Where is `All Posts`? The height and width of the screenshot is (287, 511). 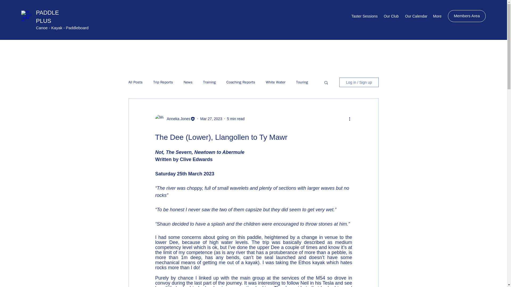 All Posts is located at coordinates (135, 82).